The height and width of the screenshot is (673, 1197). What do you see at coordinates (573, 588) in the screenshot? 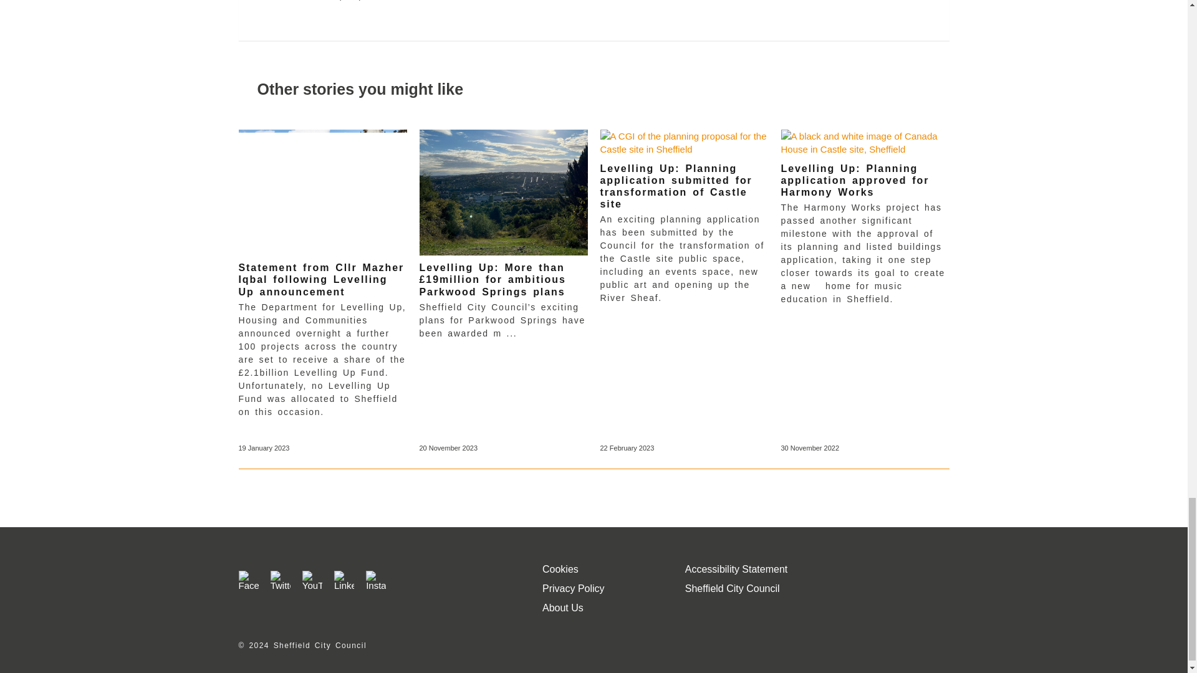
I see `Privacy Policy` at bounding box center [573, 588].